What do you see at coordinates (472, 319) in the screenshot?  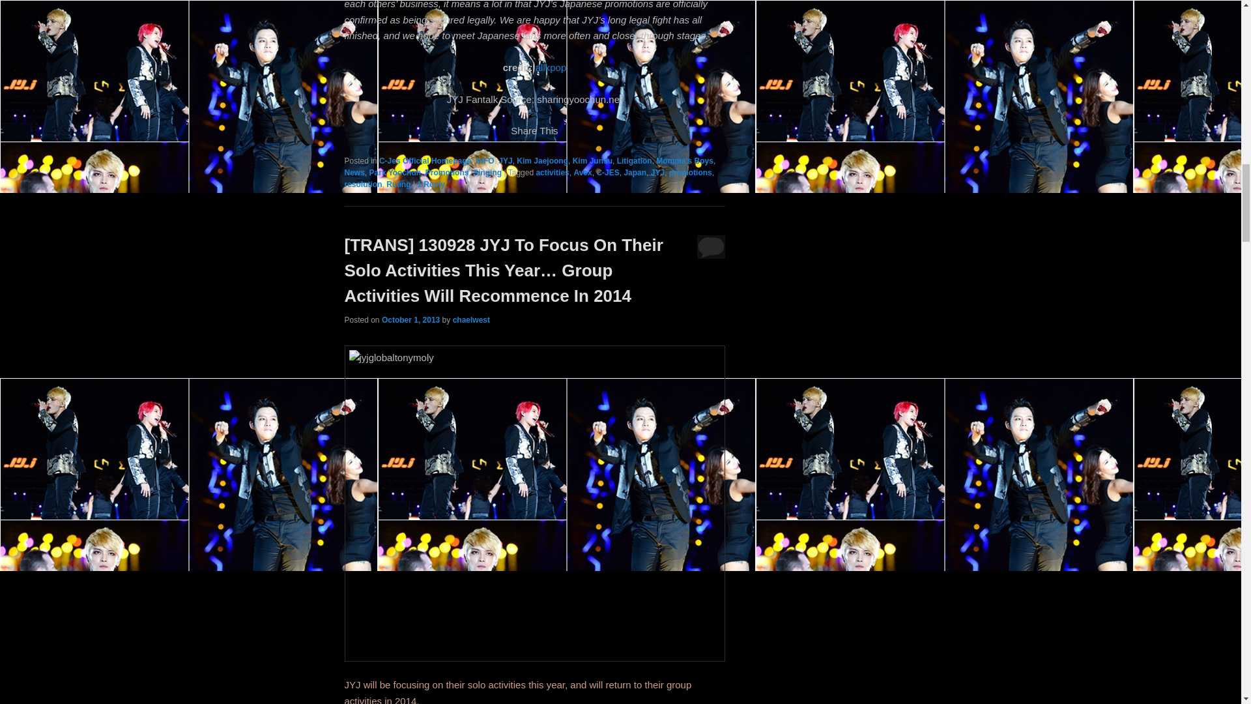 I see `View all posts by chaelwest` at bounding box center [472, 319].